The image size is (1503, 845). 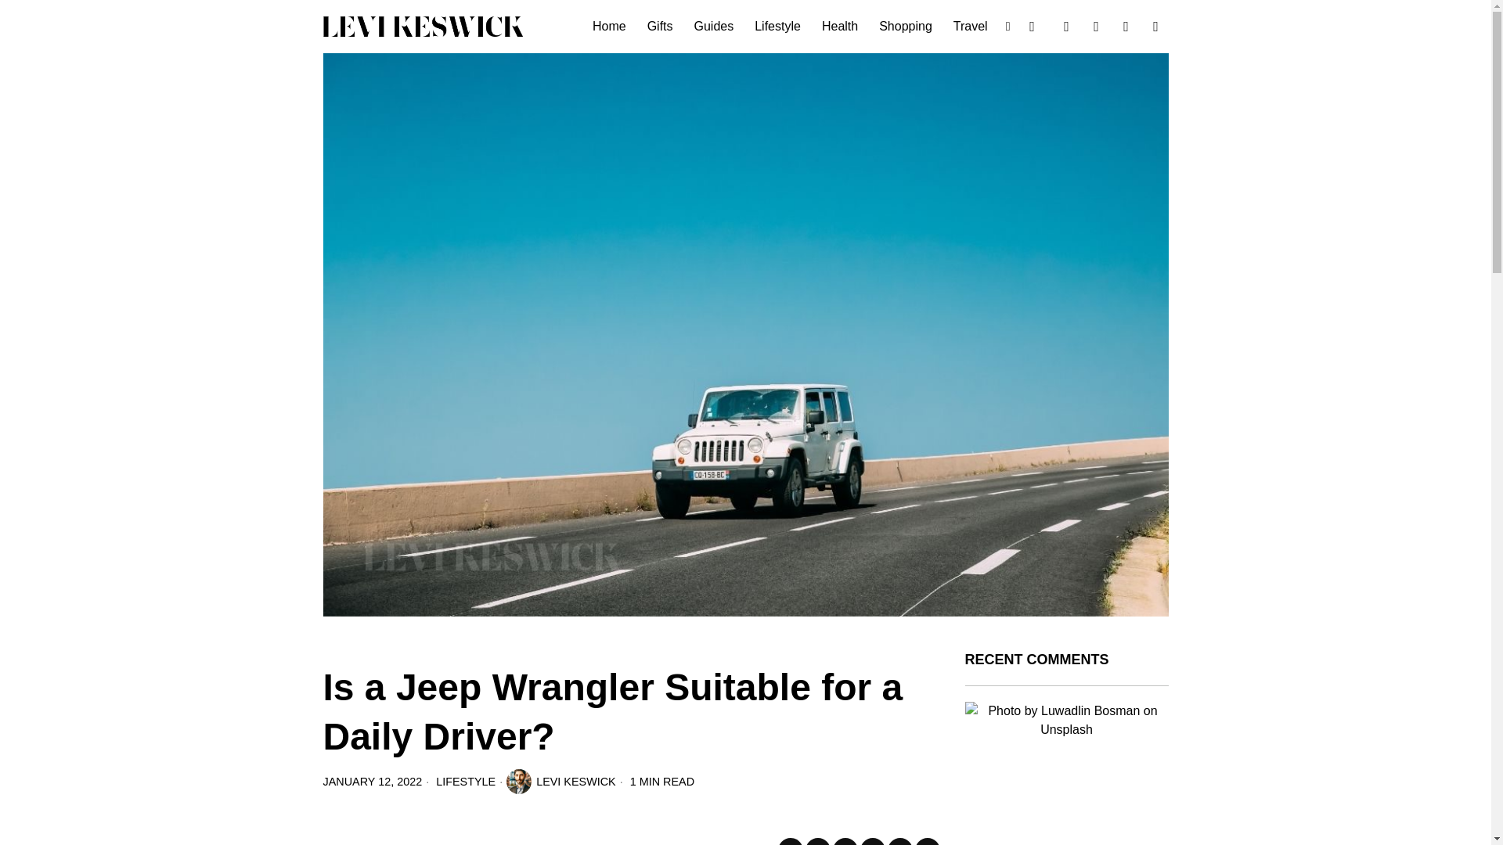 I want to click on LEVI KESWICK, so click(x=561, y=781).